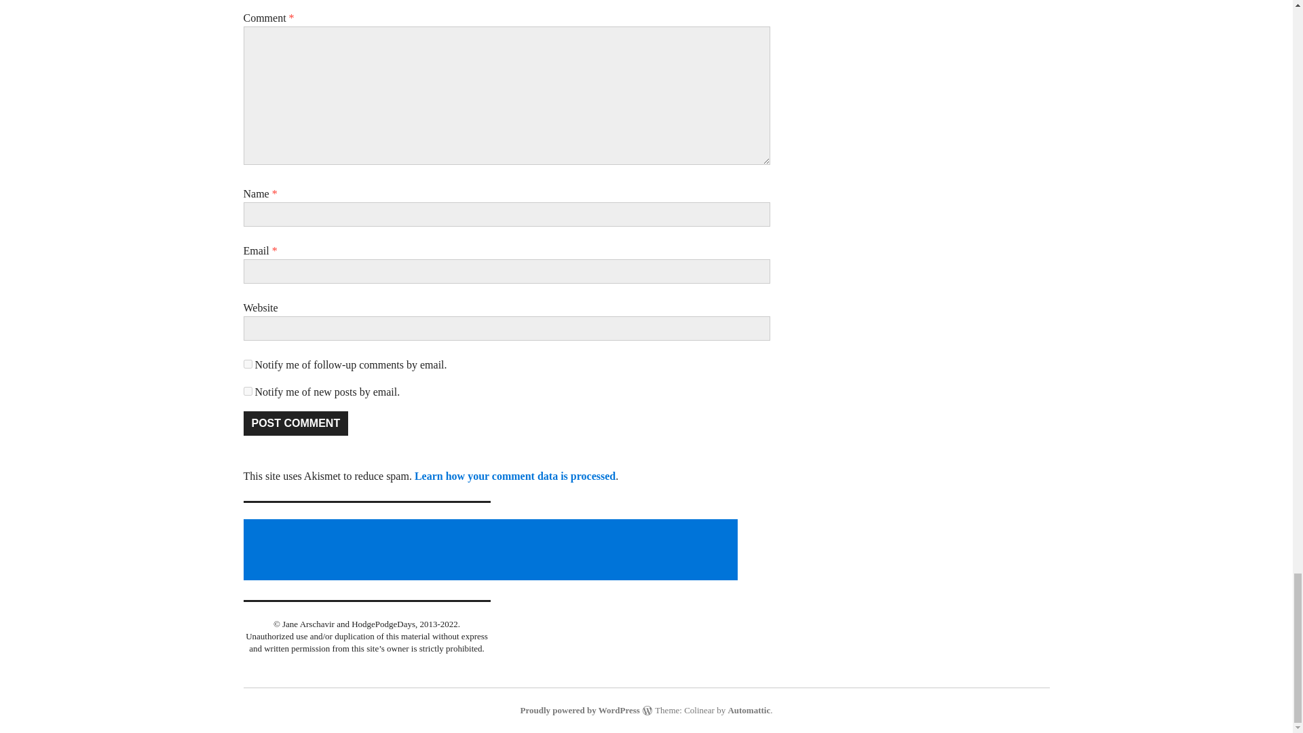 The width and height of the screenshot is (1303, 733). Describe the element at coordinates (295, 423) in the screenshot. I see `Post Comment` at that location.